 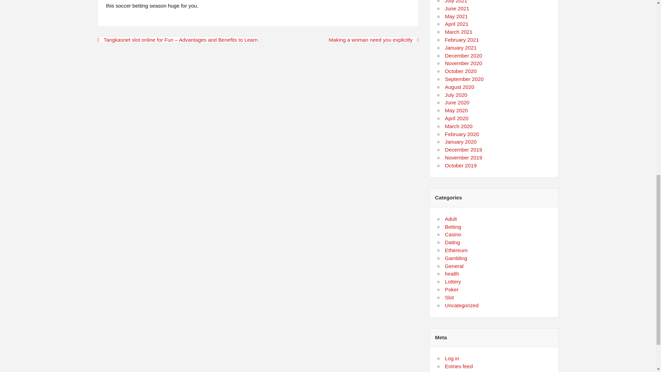 What do you see at coordinates (374, 40) in the screenshot?
I see `Making a woman need you explicitly` at bounding box center [374, 40].